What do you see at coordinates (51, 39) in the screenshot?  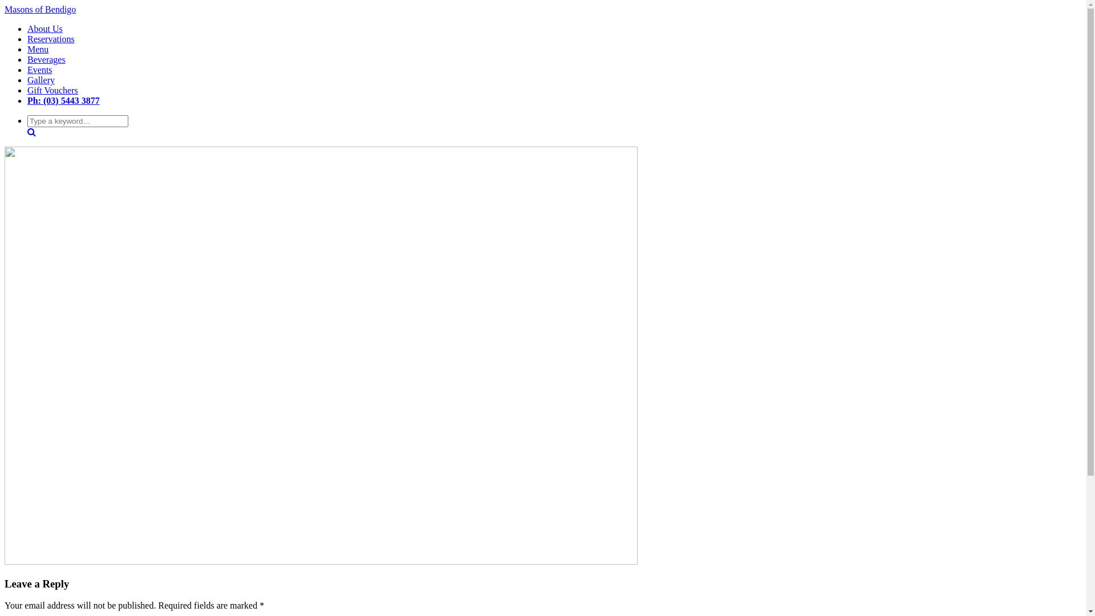 I see `Reservations` at bounding box center [51, 39].